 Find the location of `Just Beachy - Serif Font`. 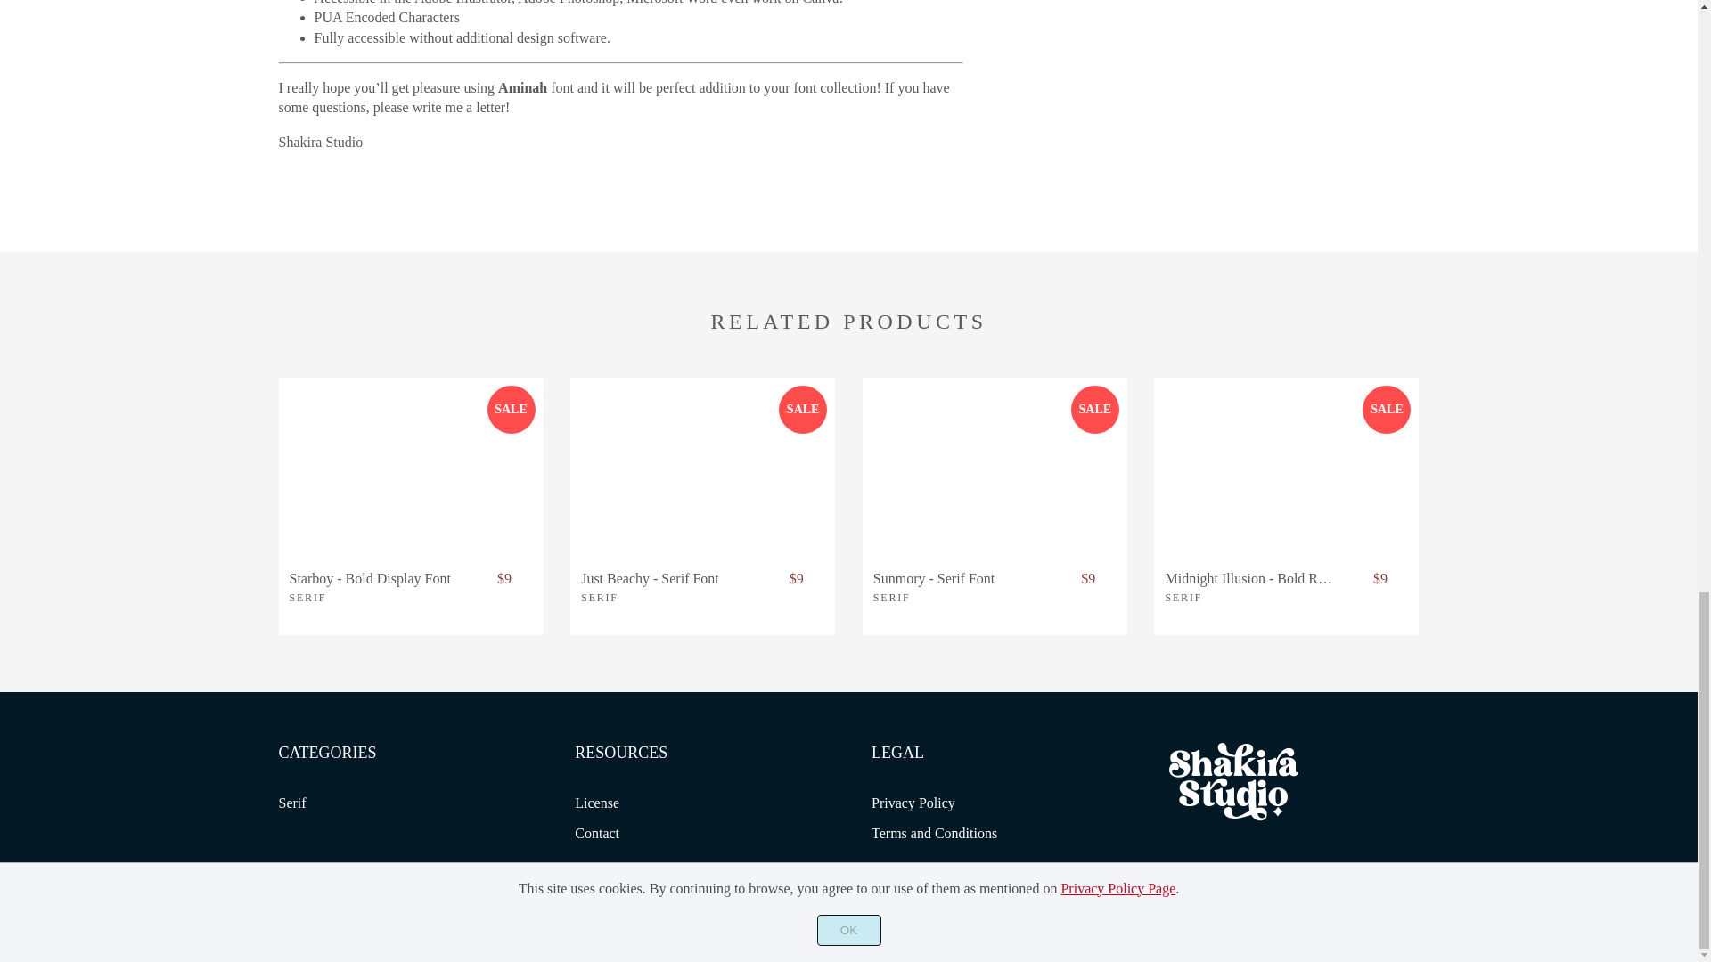

Just Beachy - Serif Font is located at coordinates (667, 578).